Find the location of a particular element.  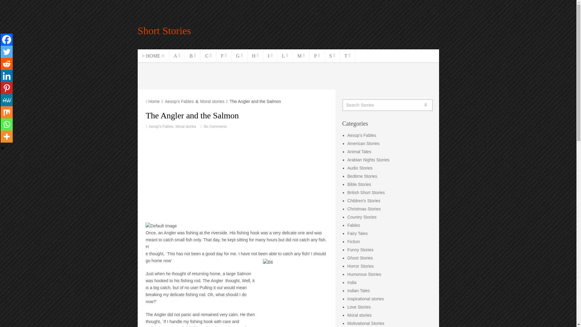

View all posts in Aesop's Fables is located at coordinates (161, 127).